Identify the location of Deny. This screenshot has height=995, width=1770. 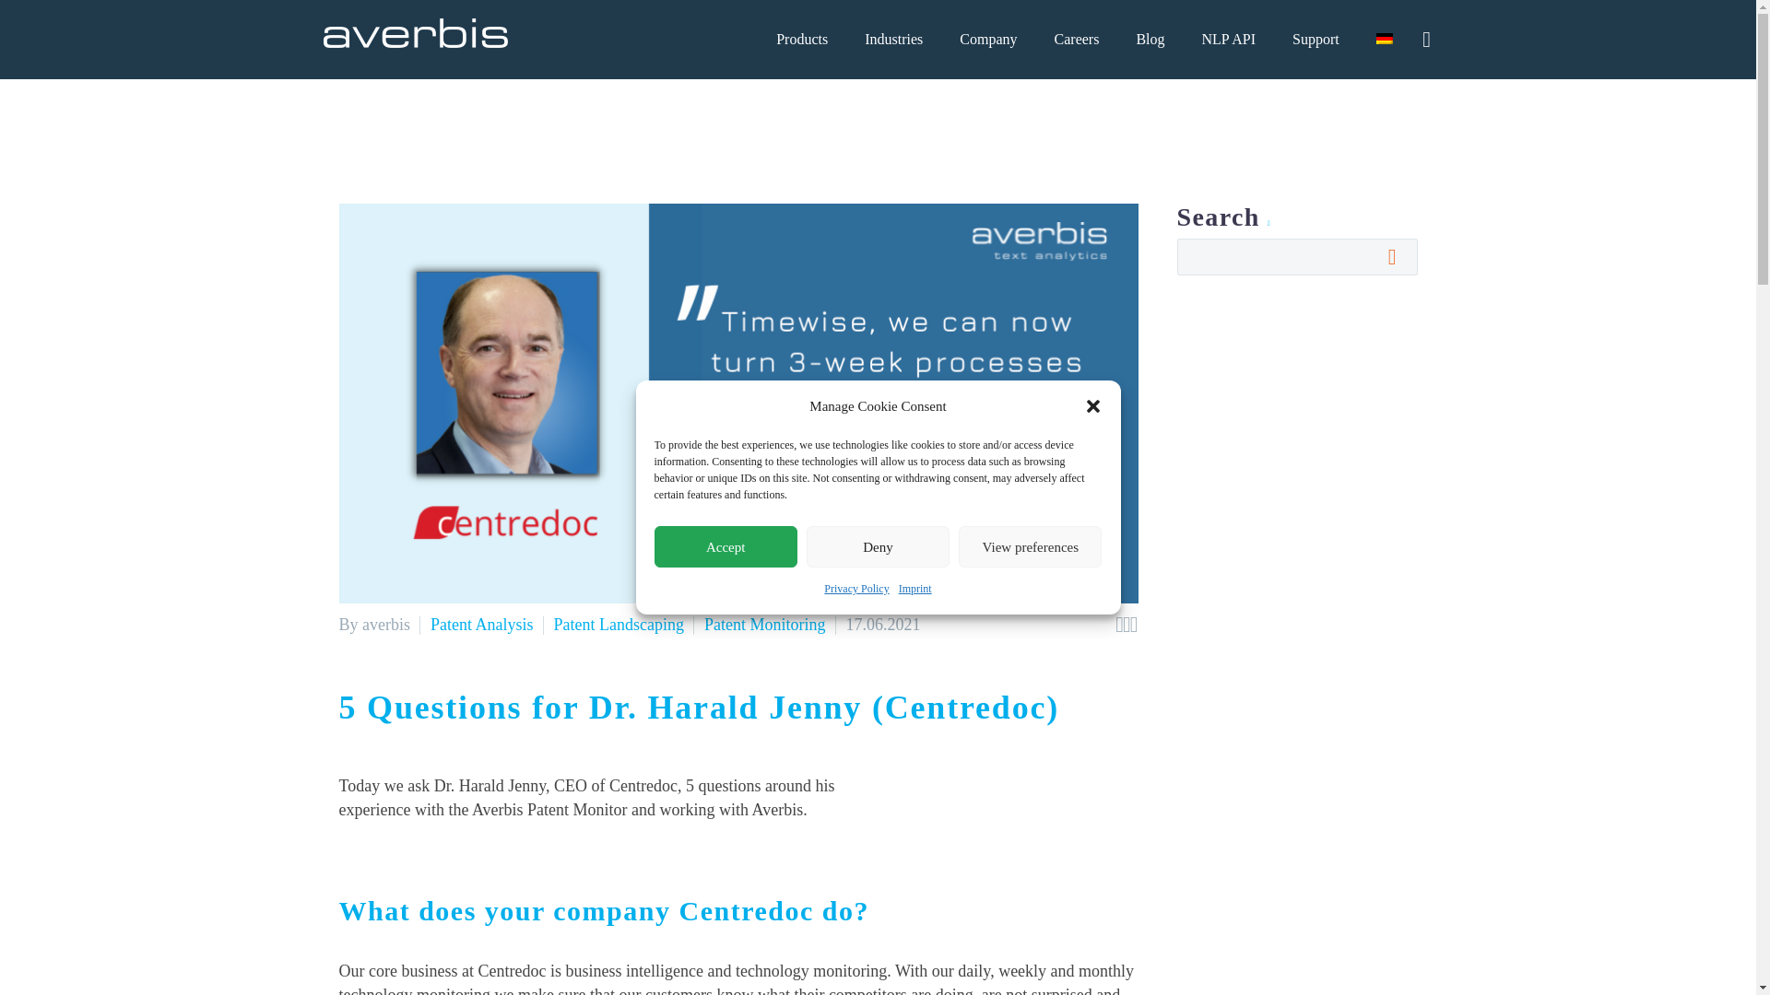
(878, 546).